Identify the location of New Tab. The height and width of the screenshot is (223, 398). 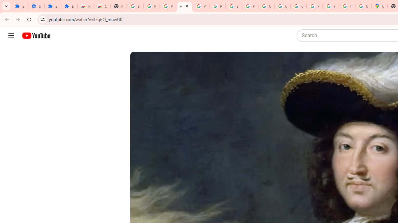
(118, 6).